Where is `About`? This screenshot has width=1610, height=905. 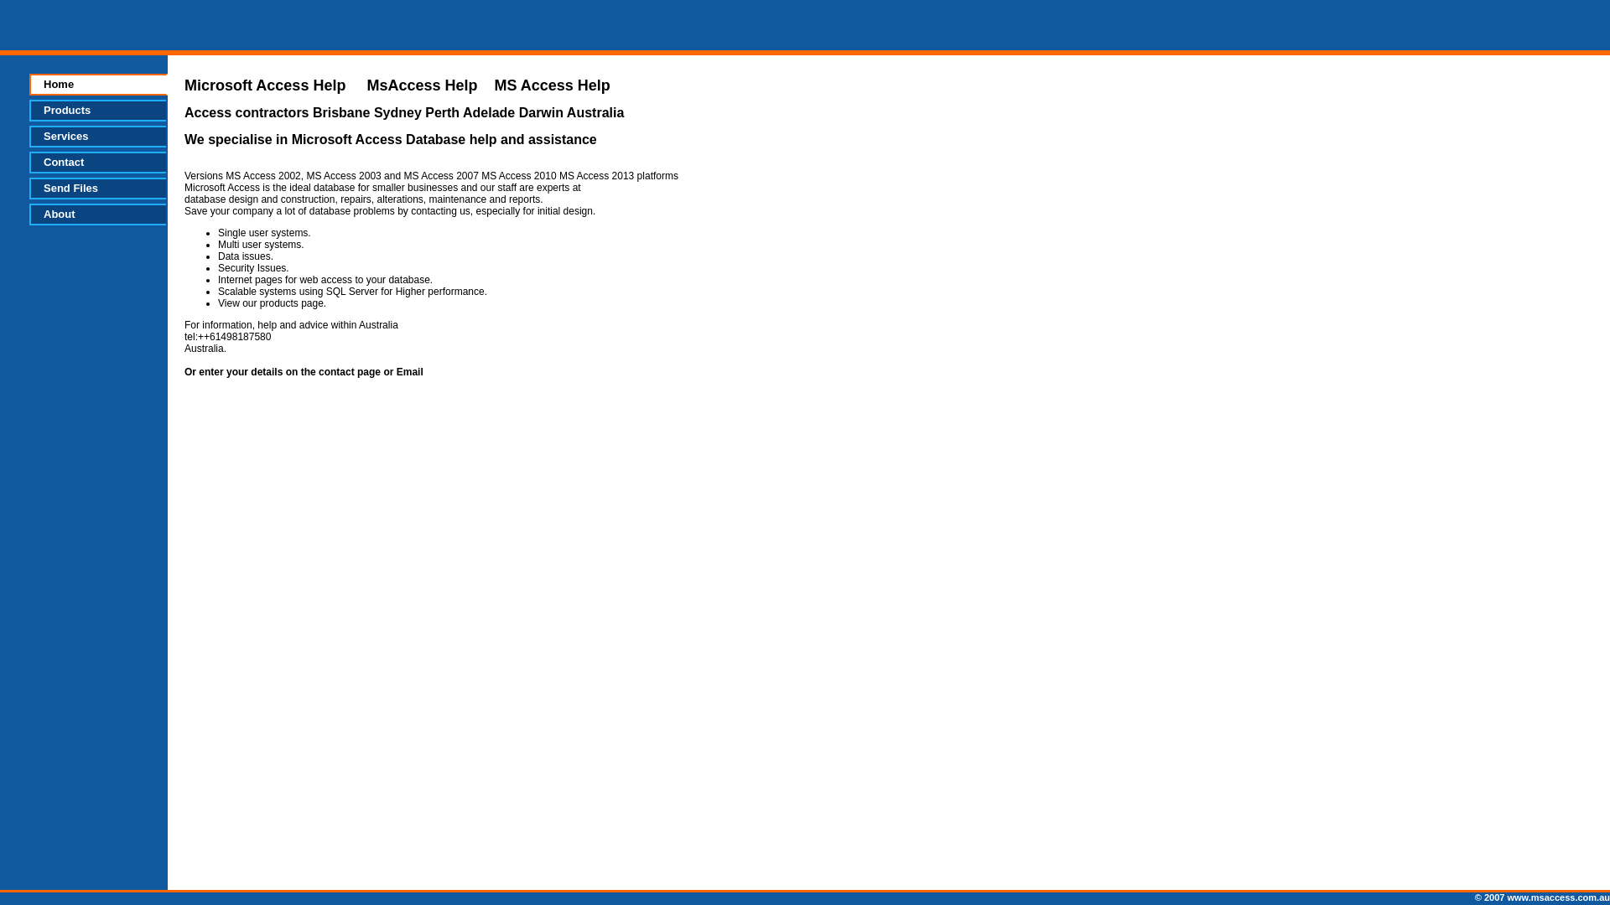 About is located at coordinates (97, 215).